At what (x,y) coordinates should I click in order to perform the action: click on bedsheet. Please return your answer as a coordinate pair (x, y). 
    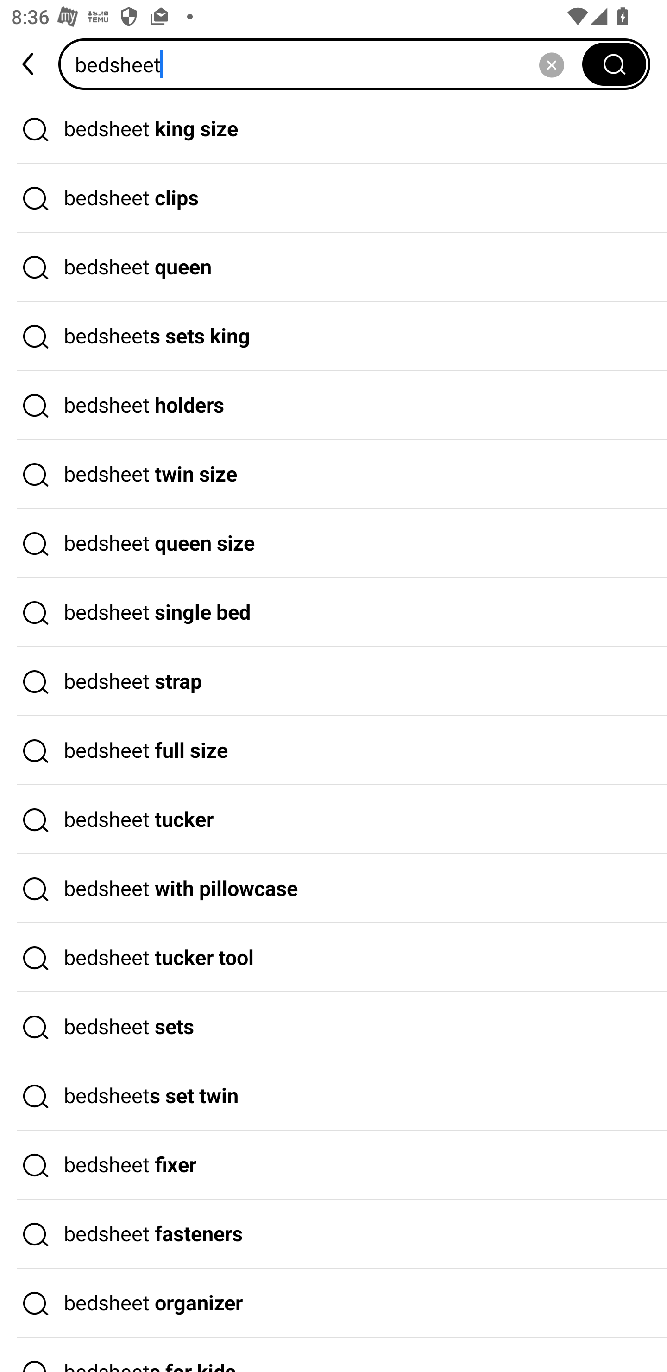
    Looking at the image, I should click on (326, 64).